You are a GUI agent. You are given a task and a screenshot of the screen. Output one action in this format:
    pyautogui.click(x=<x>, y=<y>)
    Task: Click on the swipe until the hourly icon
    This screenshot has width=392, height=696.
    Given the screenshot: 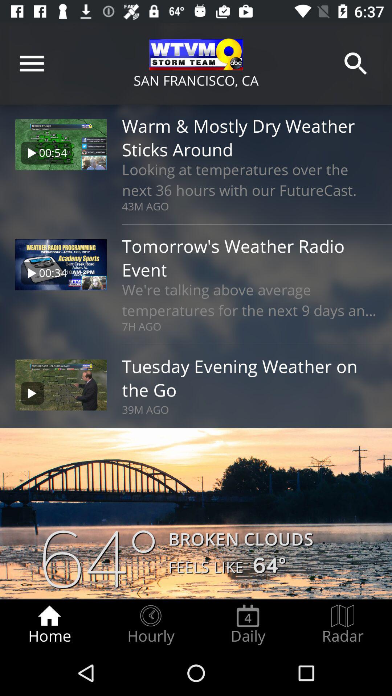 What is the action you would take?
    pyautogui.click(x=151, y=625)
    